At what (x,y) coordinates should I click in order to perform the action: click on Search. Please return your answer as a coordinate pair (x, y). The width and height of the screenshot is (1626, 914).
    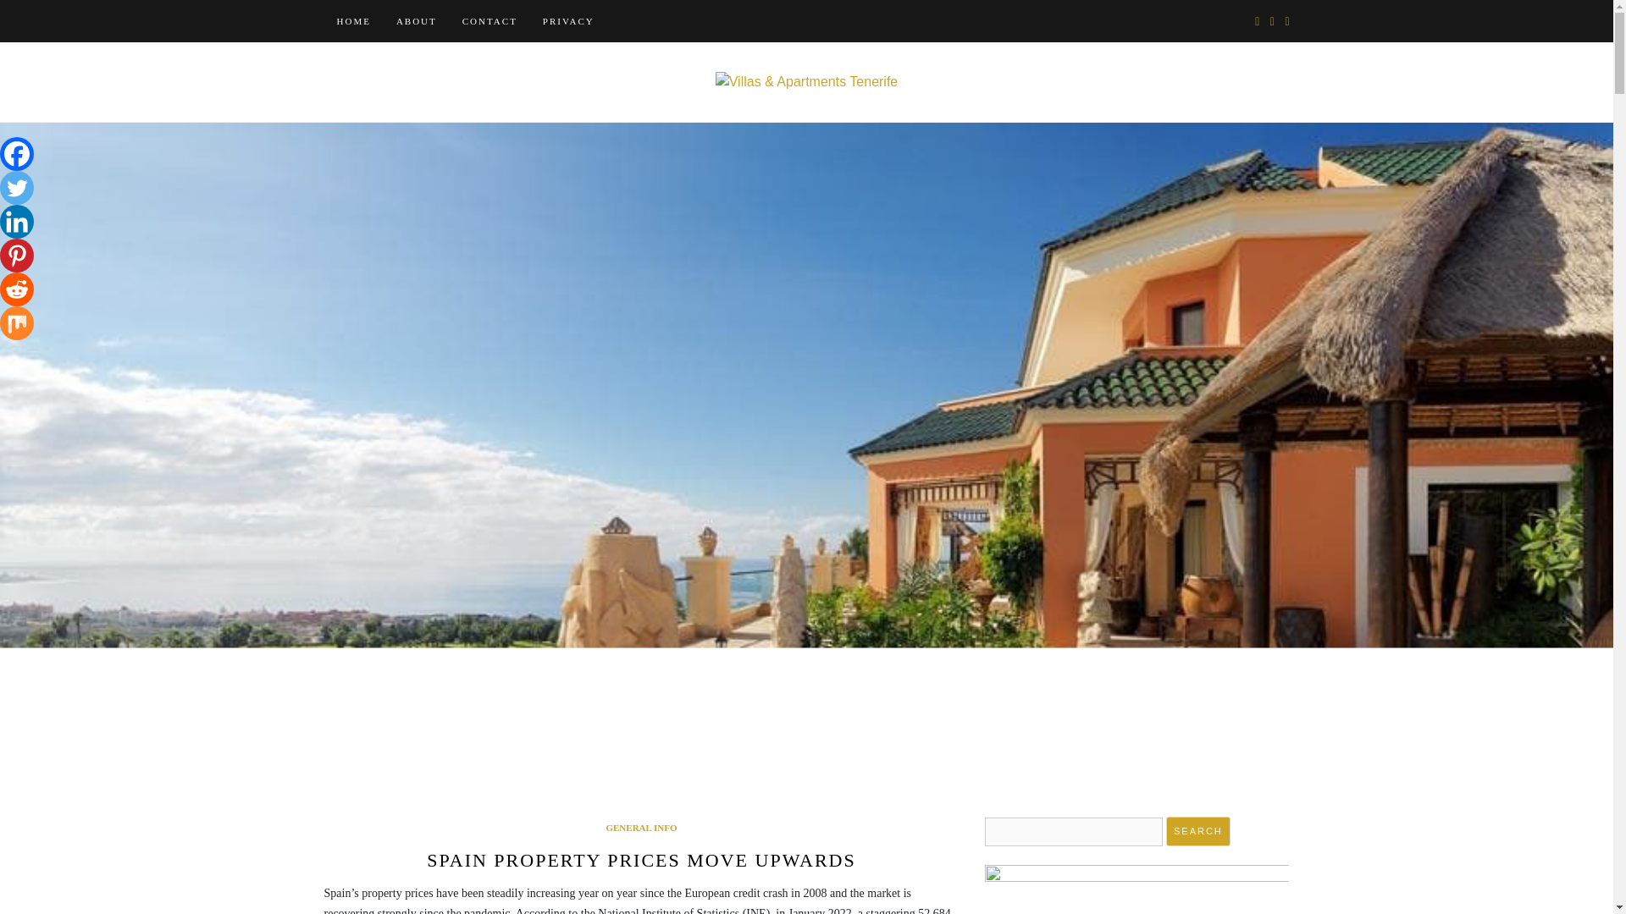
    Looking at the image, I should click on (1197, 831).